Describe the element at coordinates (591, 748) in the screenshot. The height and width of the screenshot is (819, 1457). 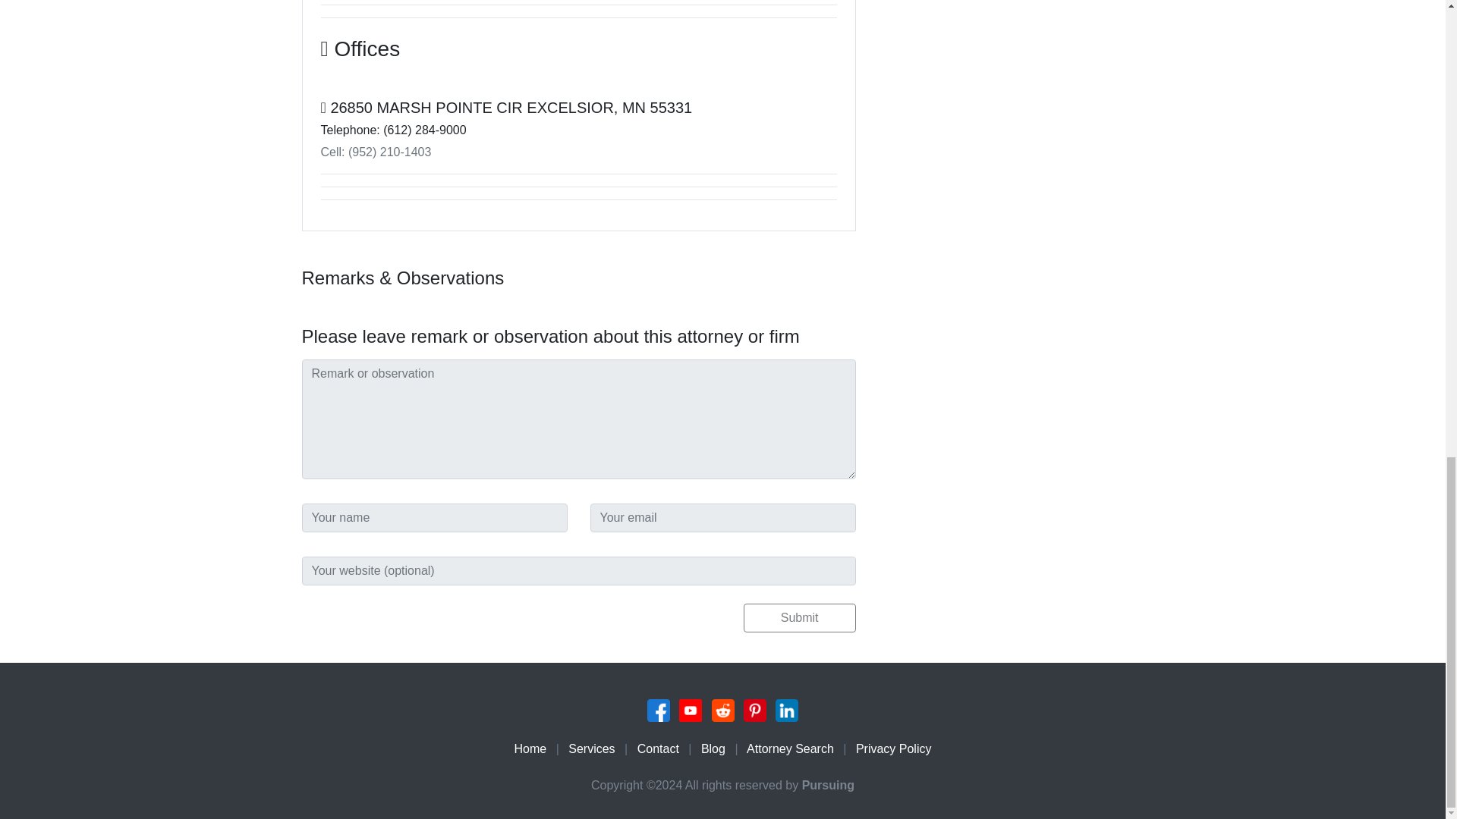
I see `Services` at that location.